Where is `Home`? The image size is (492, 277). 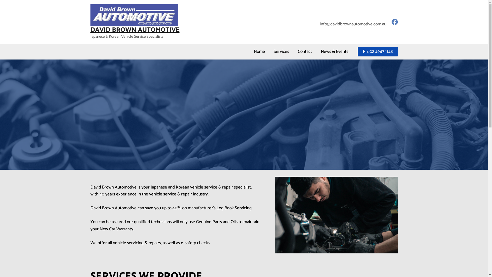 Home is located at coordinates (259, 52).